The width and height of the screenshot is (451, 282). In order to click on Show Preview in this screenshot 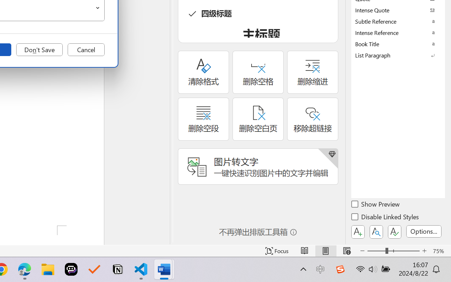, I will do `click(376, 205)`.